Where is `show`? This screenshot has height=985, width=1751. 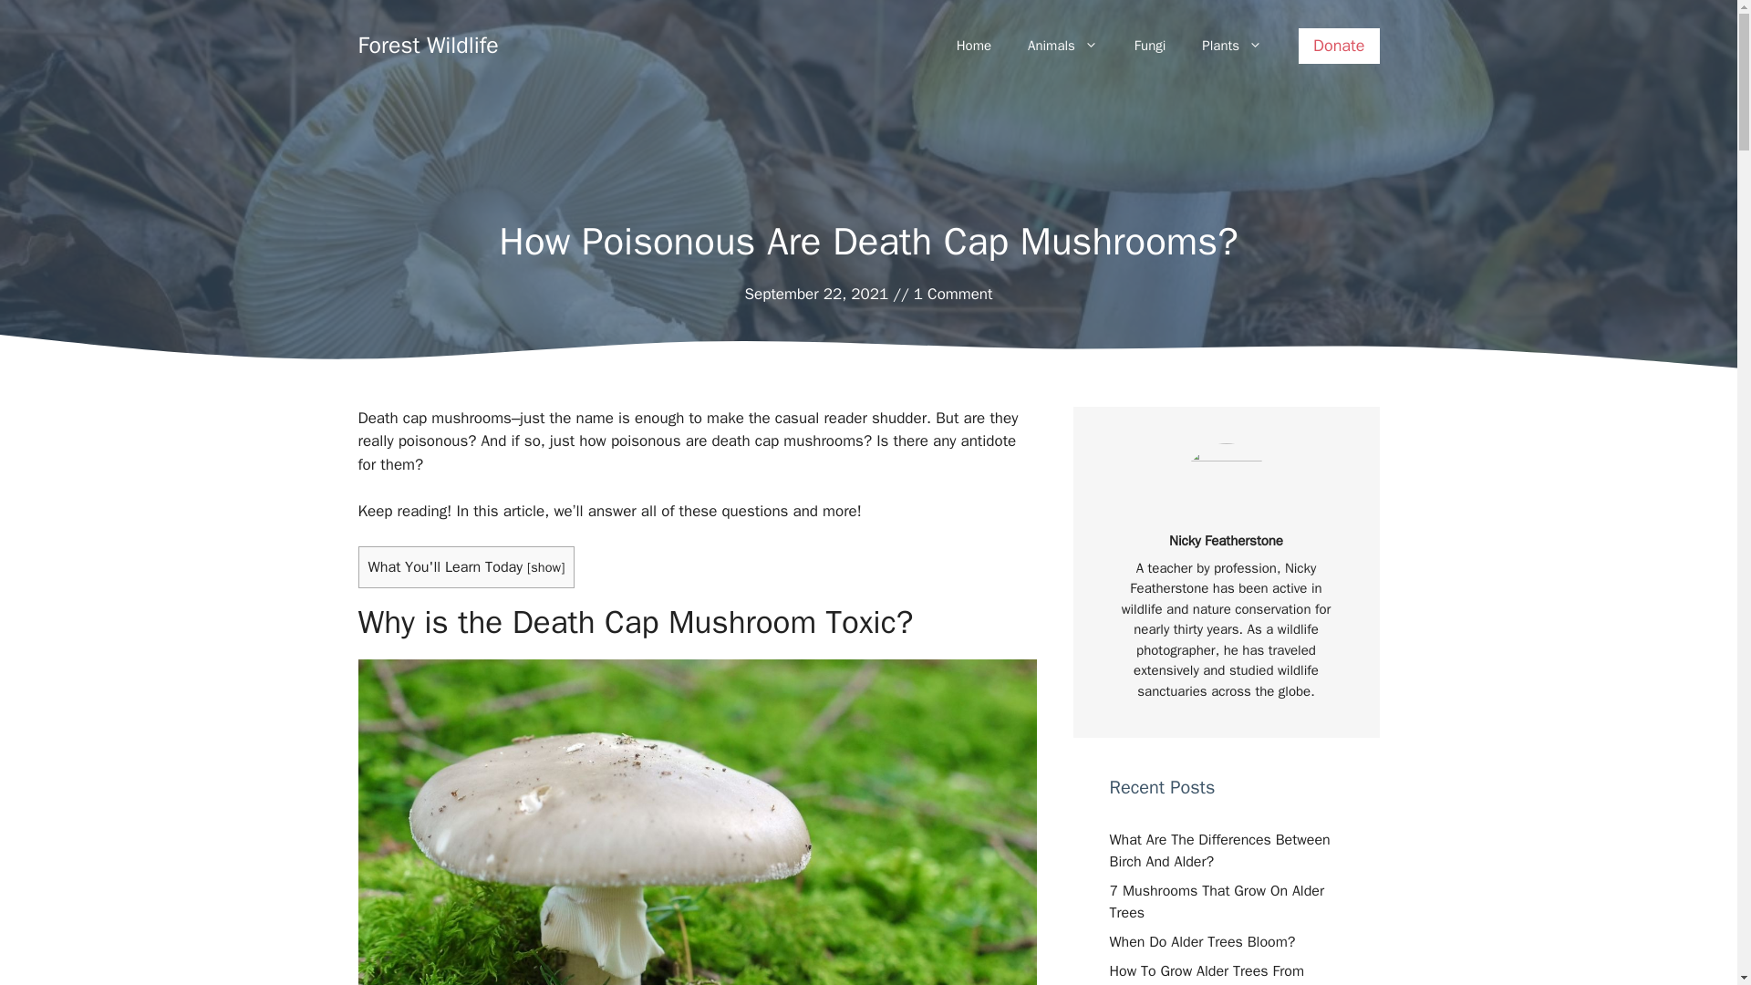
show is located at coordinates (545, 567).